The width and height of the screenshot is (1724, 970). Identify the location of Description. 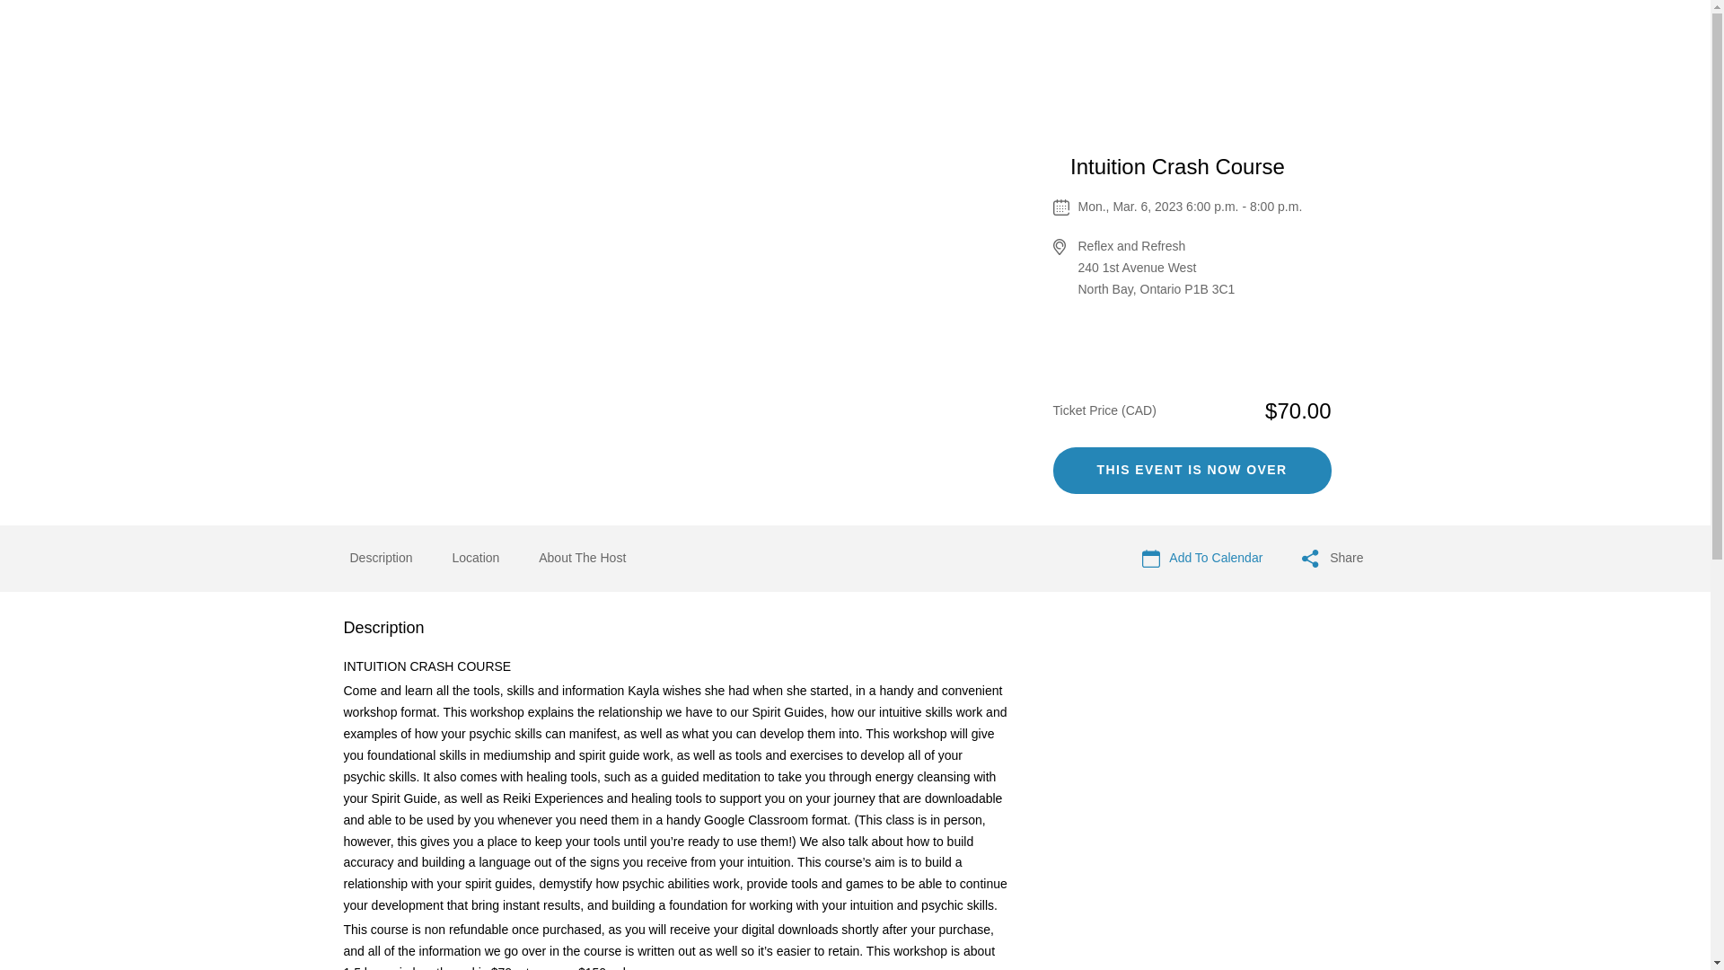
(381, 557).